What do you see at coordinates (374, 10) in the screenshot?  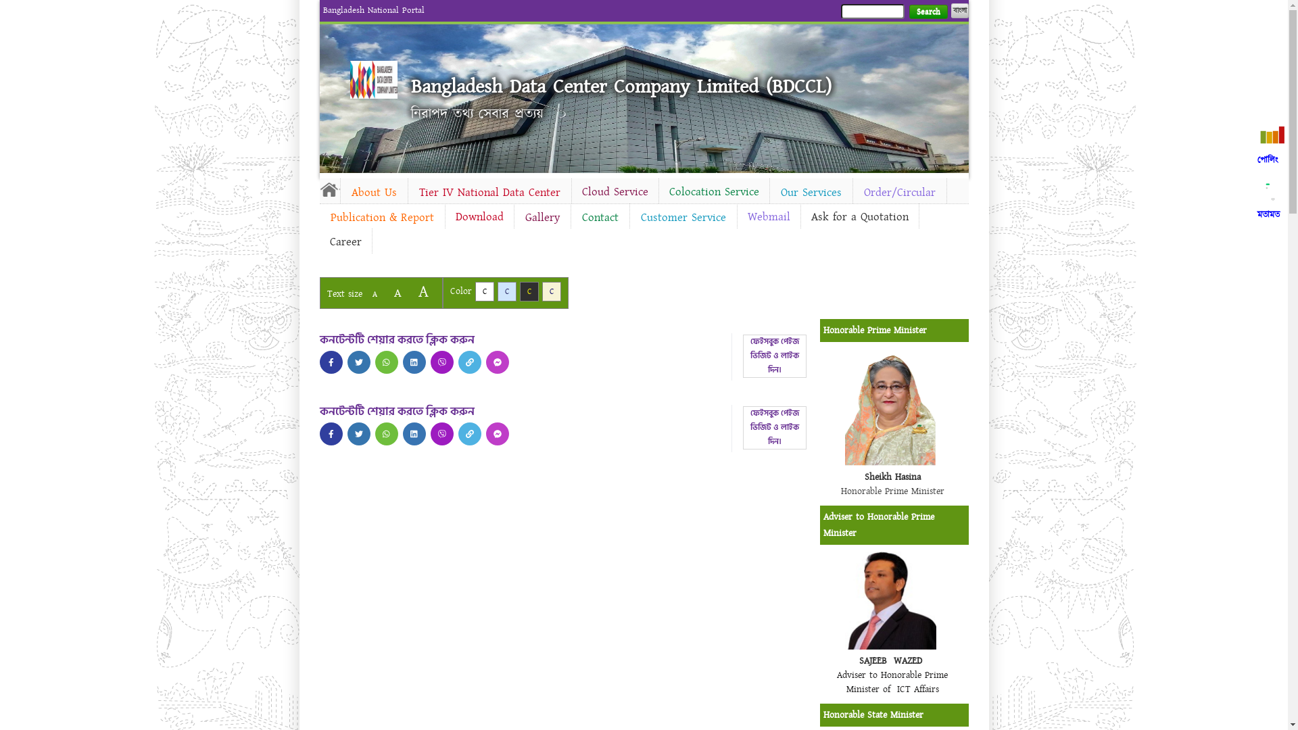 I see `Bangladesh National Portal` at bounding box center [374, 10].